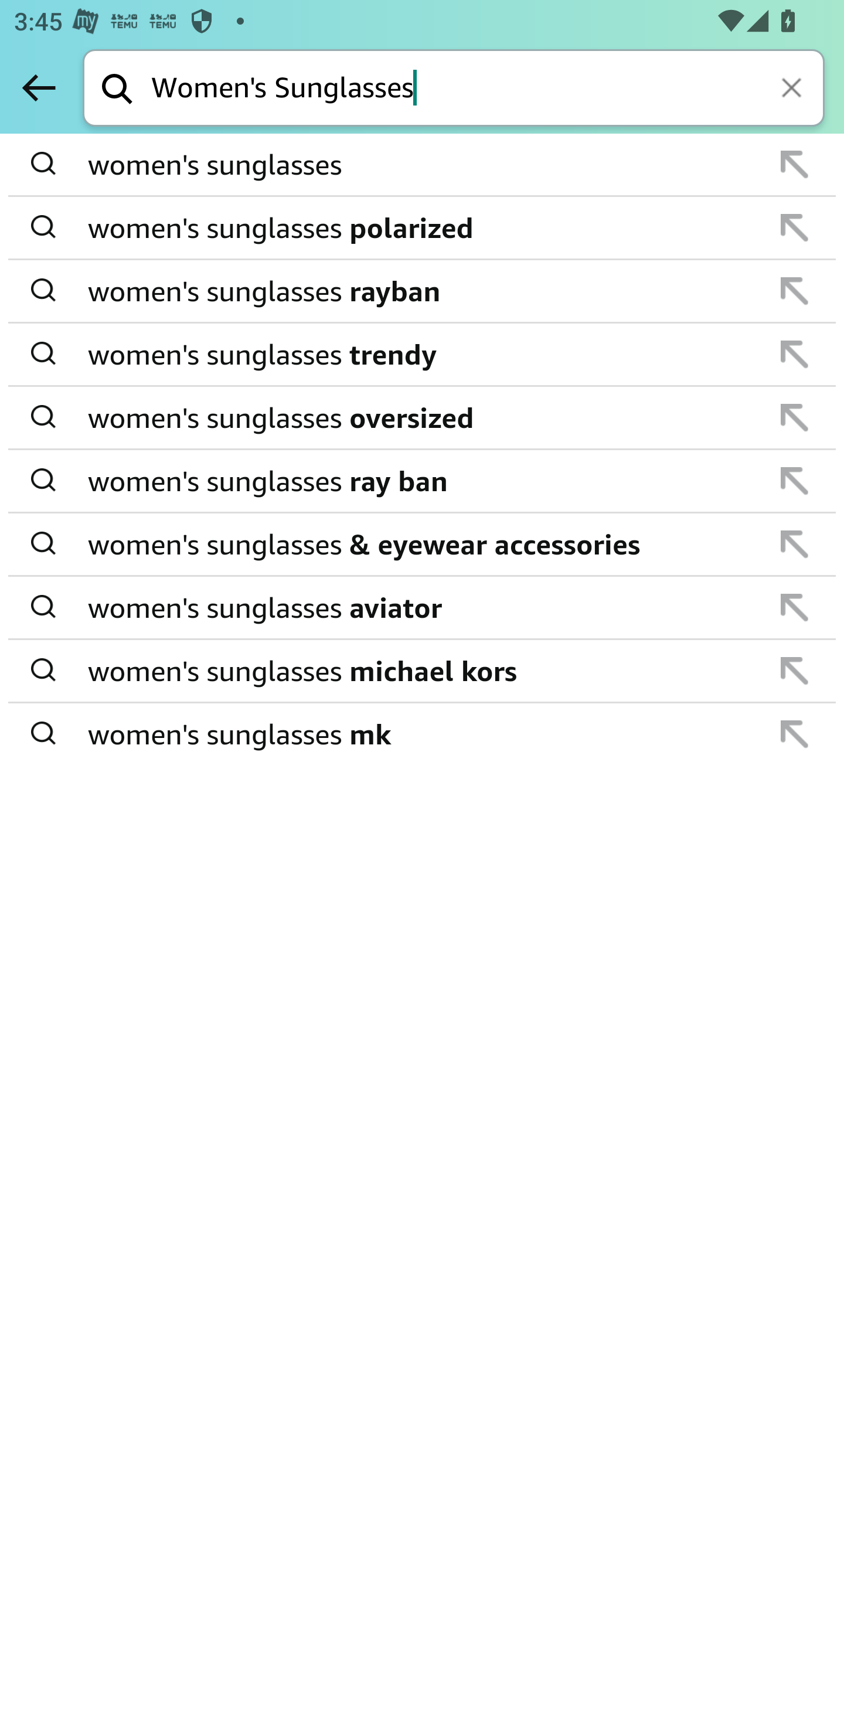 This screenshot has width=844, height=1735. What do you see at coordinates (39, 87) in the screenshot?
I see `Back` at bounding box center [39, 87].